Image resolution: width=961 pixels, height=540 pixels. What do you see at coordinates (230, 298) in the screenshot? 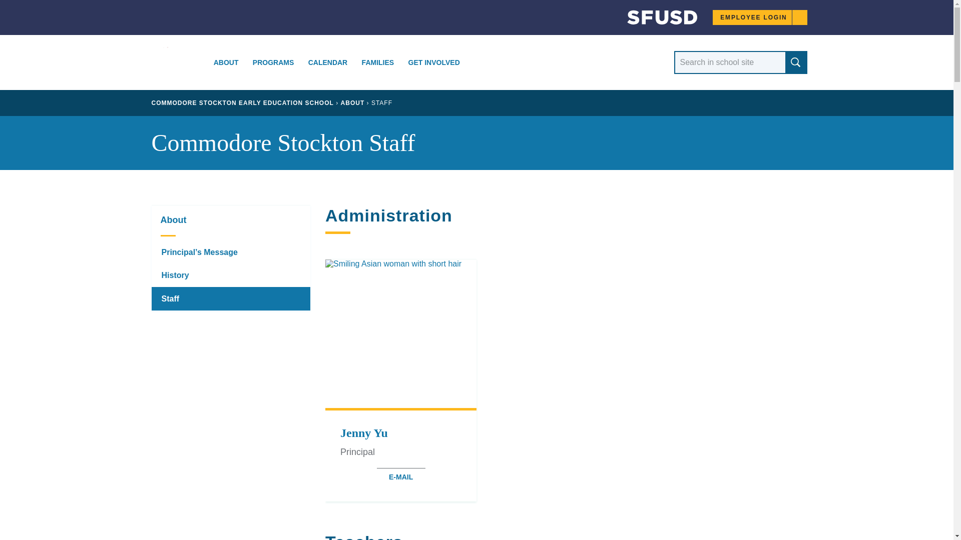
I see `Commodore Stockton Staff` at bounding box center [230, 298].